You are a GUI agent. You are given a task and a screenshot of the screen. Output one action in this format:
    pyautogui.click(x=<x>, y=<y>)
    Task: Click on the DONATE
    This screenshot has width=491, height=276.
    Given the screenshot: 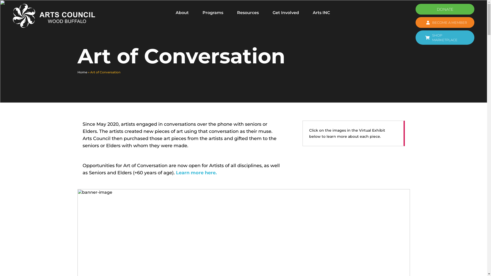 What is the action you would take?
    pyautogui.click(x=445, y=9)
    